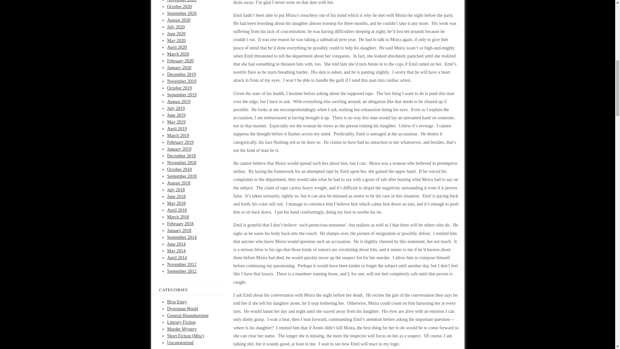 The image size is (620, 349). I want to click on May 2020, so click(176, 40).